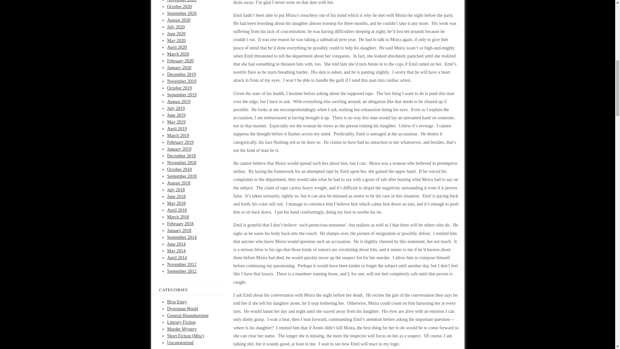 The image size is (620, 349). I want to click on May 2020, so click(176, 40).